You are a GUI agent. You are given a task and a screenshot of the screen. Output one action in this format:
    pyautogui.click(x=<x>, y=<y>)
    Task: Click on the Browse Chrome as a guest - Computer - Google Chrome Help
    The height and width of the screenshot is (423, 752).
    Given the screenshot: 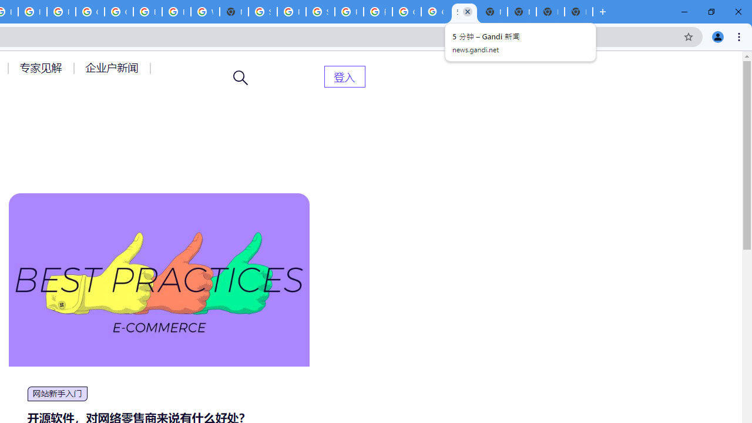 What is the action you would take?
    pyautogui.click(x=147, y=12)
    